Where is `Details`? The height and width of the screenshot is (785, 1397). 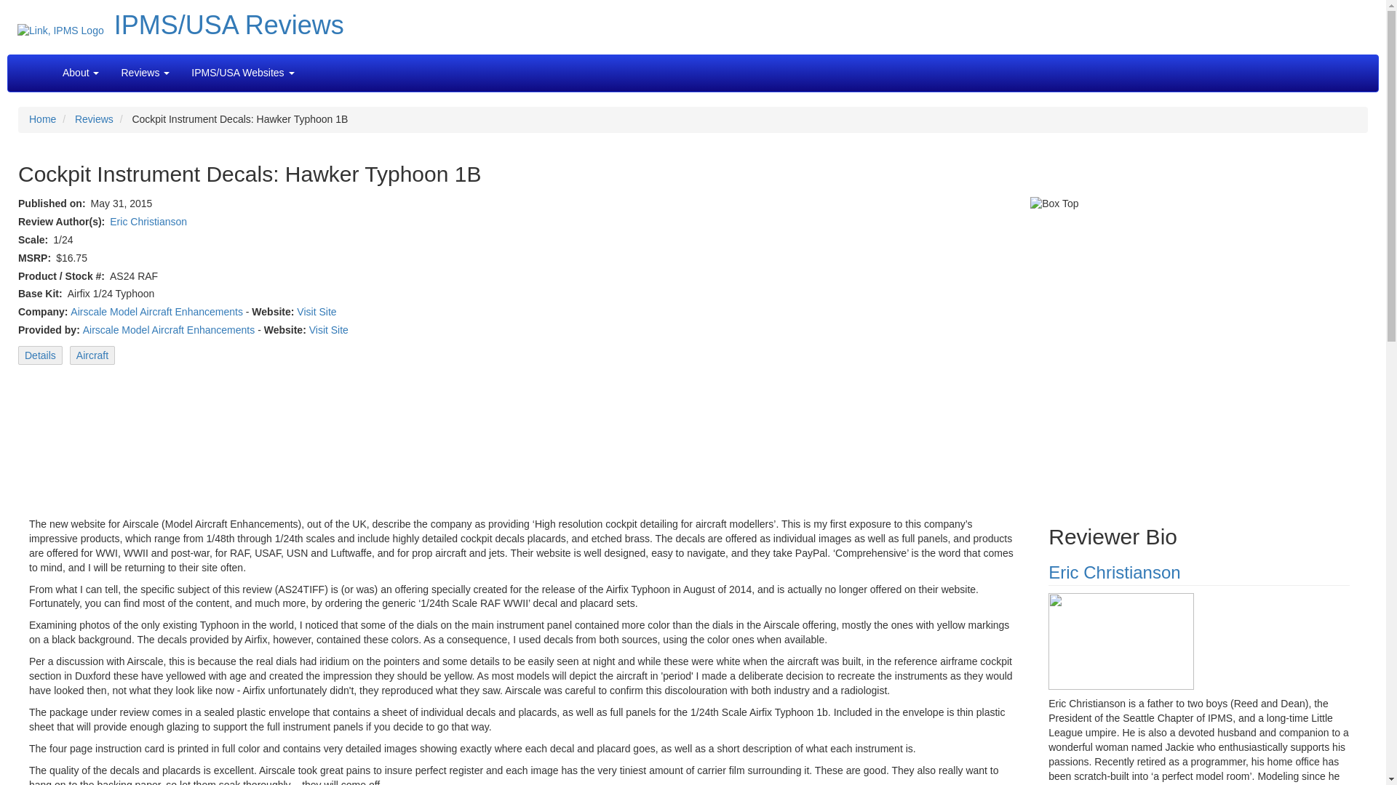 Details is located at coordinates (40, 355).